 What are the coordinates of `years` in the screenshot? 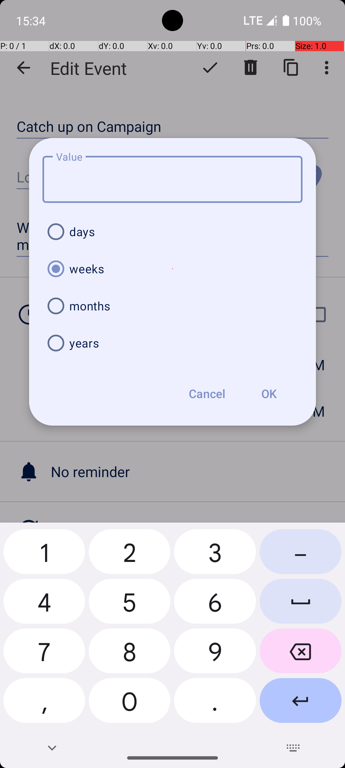 It's located at (172, 343).